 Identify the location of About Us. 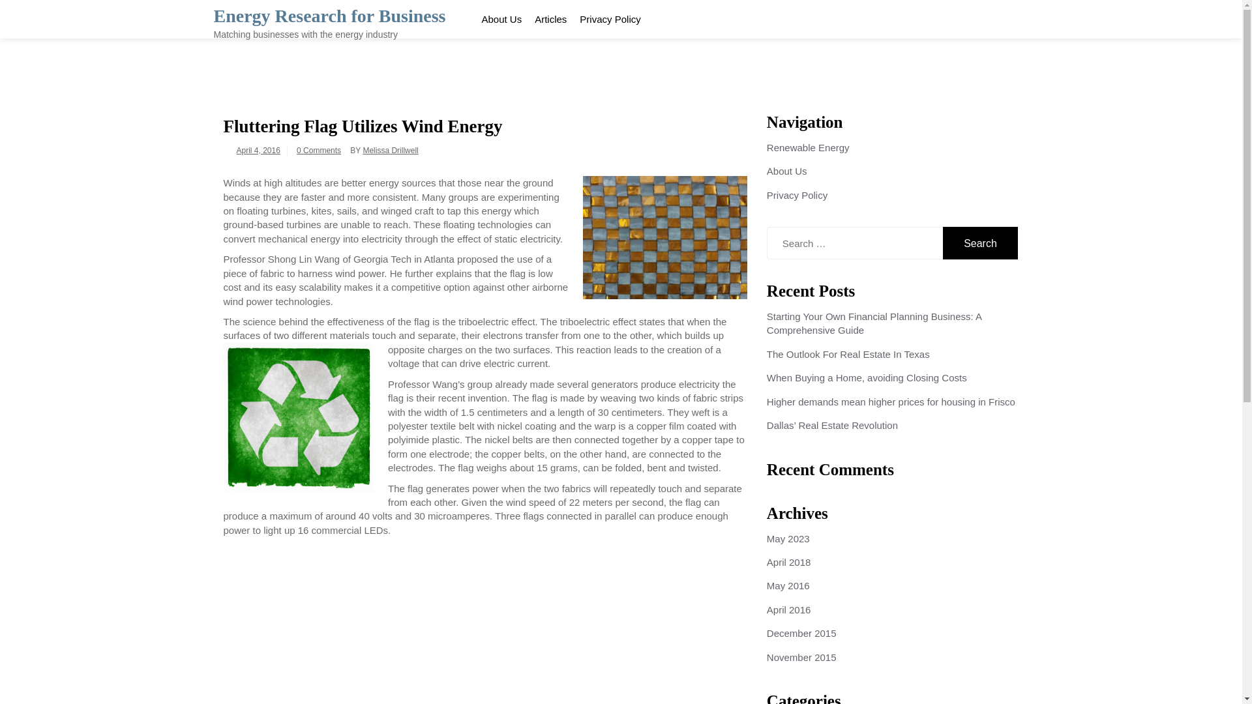
(501, 19).